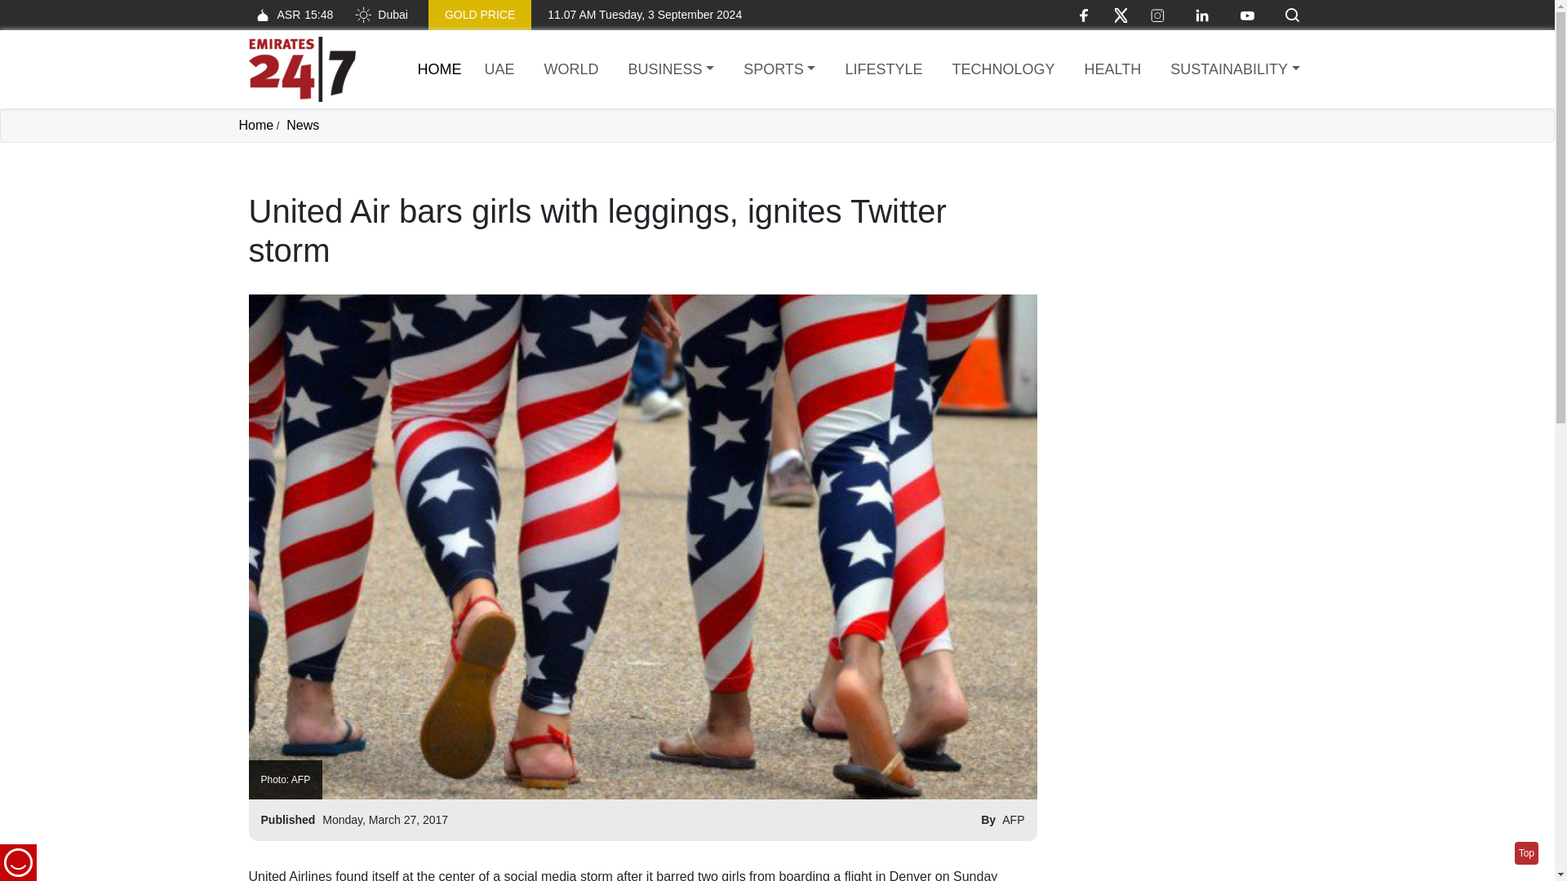 The image size is (1567, 881). What do you see at coordinates (1234, 70) in the screenshot?
I see `SUSTAINABILITY` at bounding box center [1234, 70].